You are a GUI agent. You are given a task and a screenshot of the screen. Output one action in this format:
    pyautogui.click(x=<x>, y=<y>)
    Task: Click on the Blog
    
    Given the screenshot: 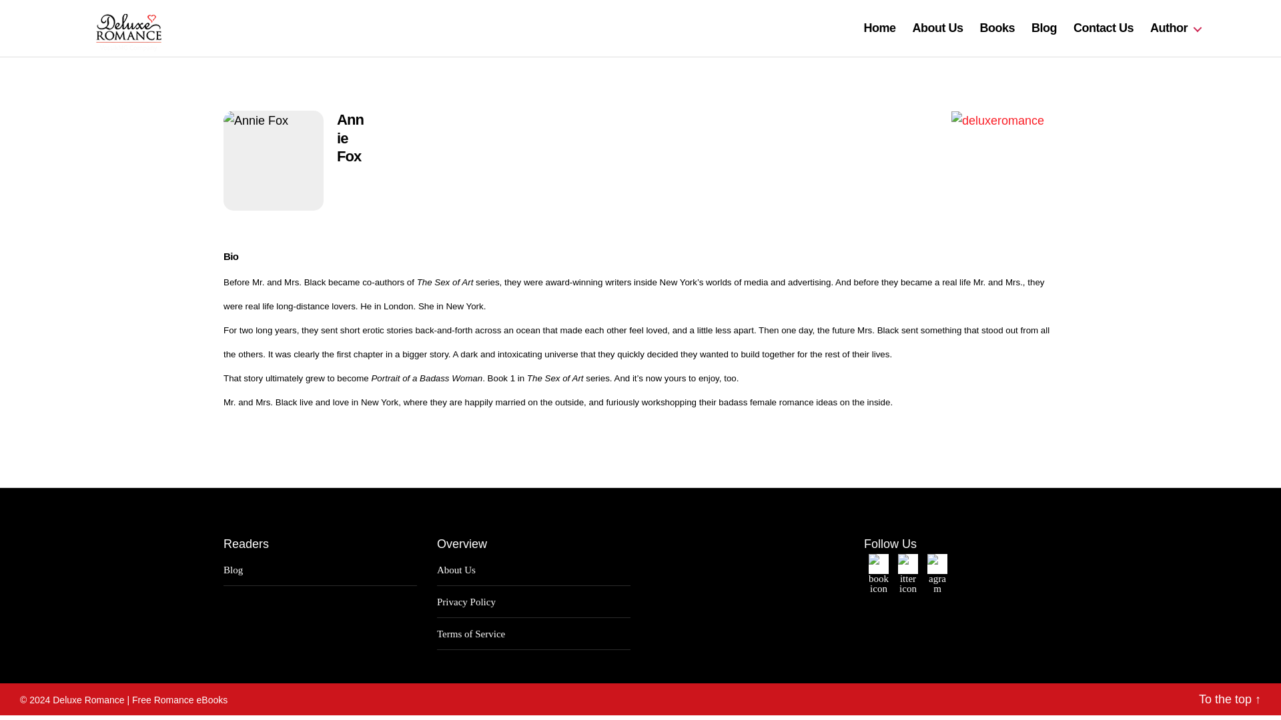 What is the action you would take?
    pyautogui.click(x=1043, y=29)
    